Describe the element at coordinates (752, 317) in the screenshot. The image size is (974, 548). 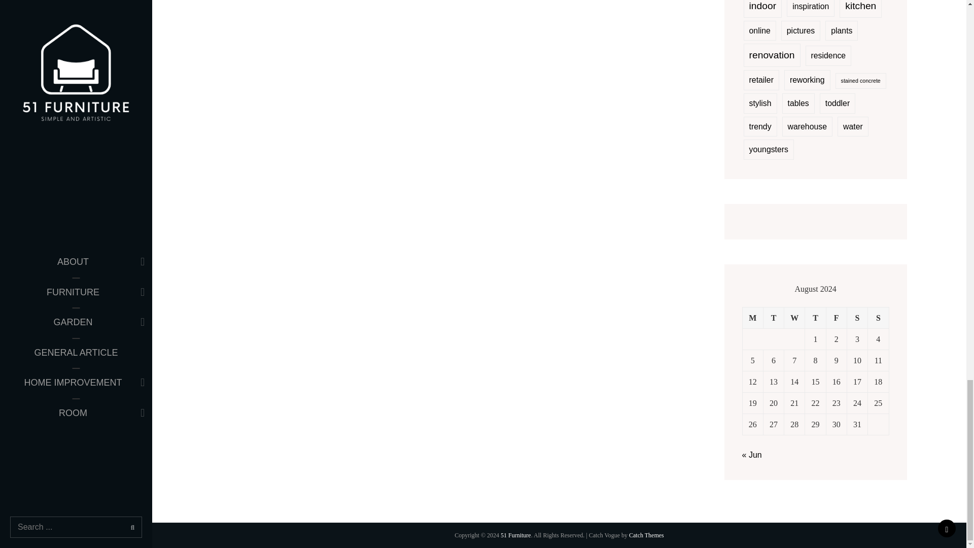
I see `Monday` at that location.